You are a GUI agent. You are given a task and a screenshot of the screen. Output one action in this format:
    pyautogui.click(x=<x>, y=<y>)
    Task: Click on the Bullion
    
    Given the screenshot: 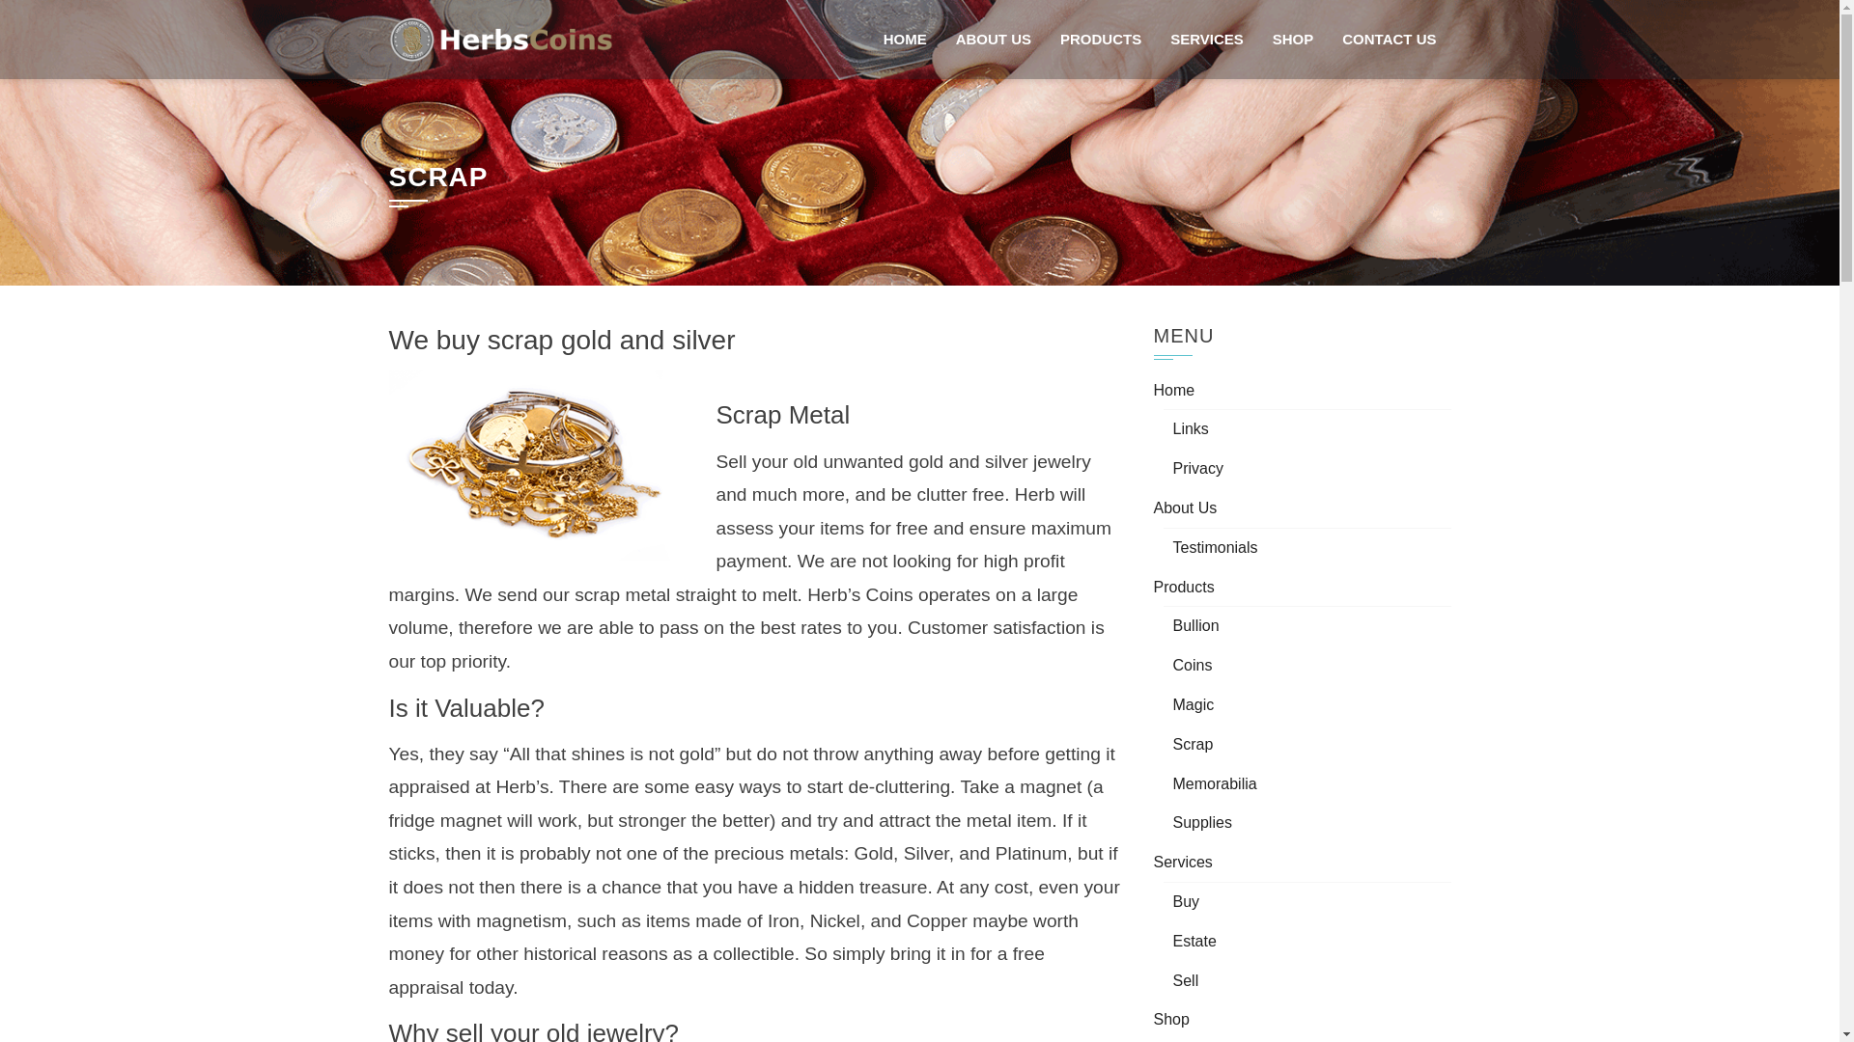 What is the action you would take?
    pyautogui.click(x=1194, y=625)
    